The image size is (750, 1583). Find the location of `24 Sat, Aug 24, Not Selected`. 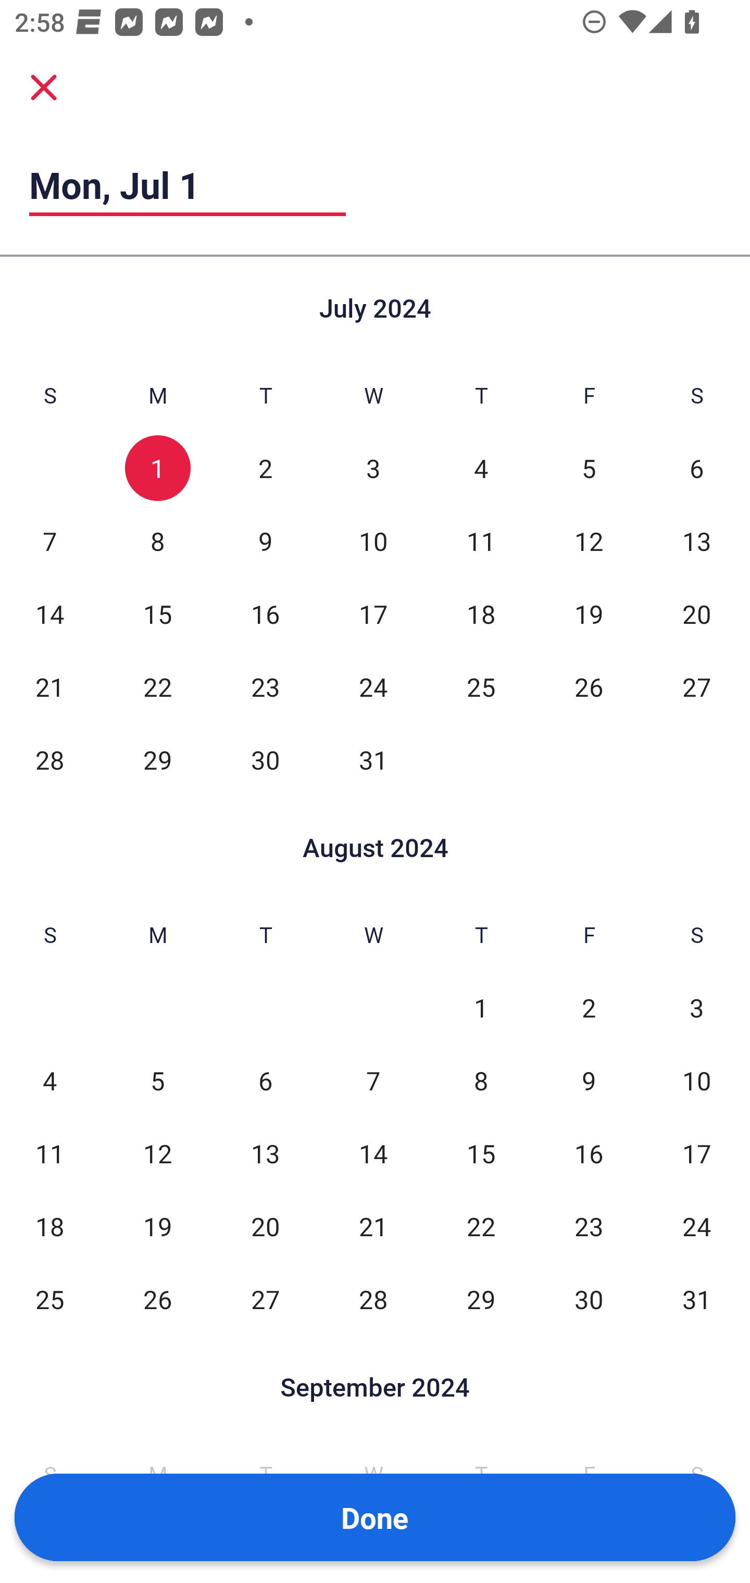

24 Sat, Aug 24, Not Selected is located at coordinates (697, 1227).